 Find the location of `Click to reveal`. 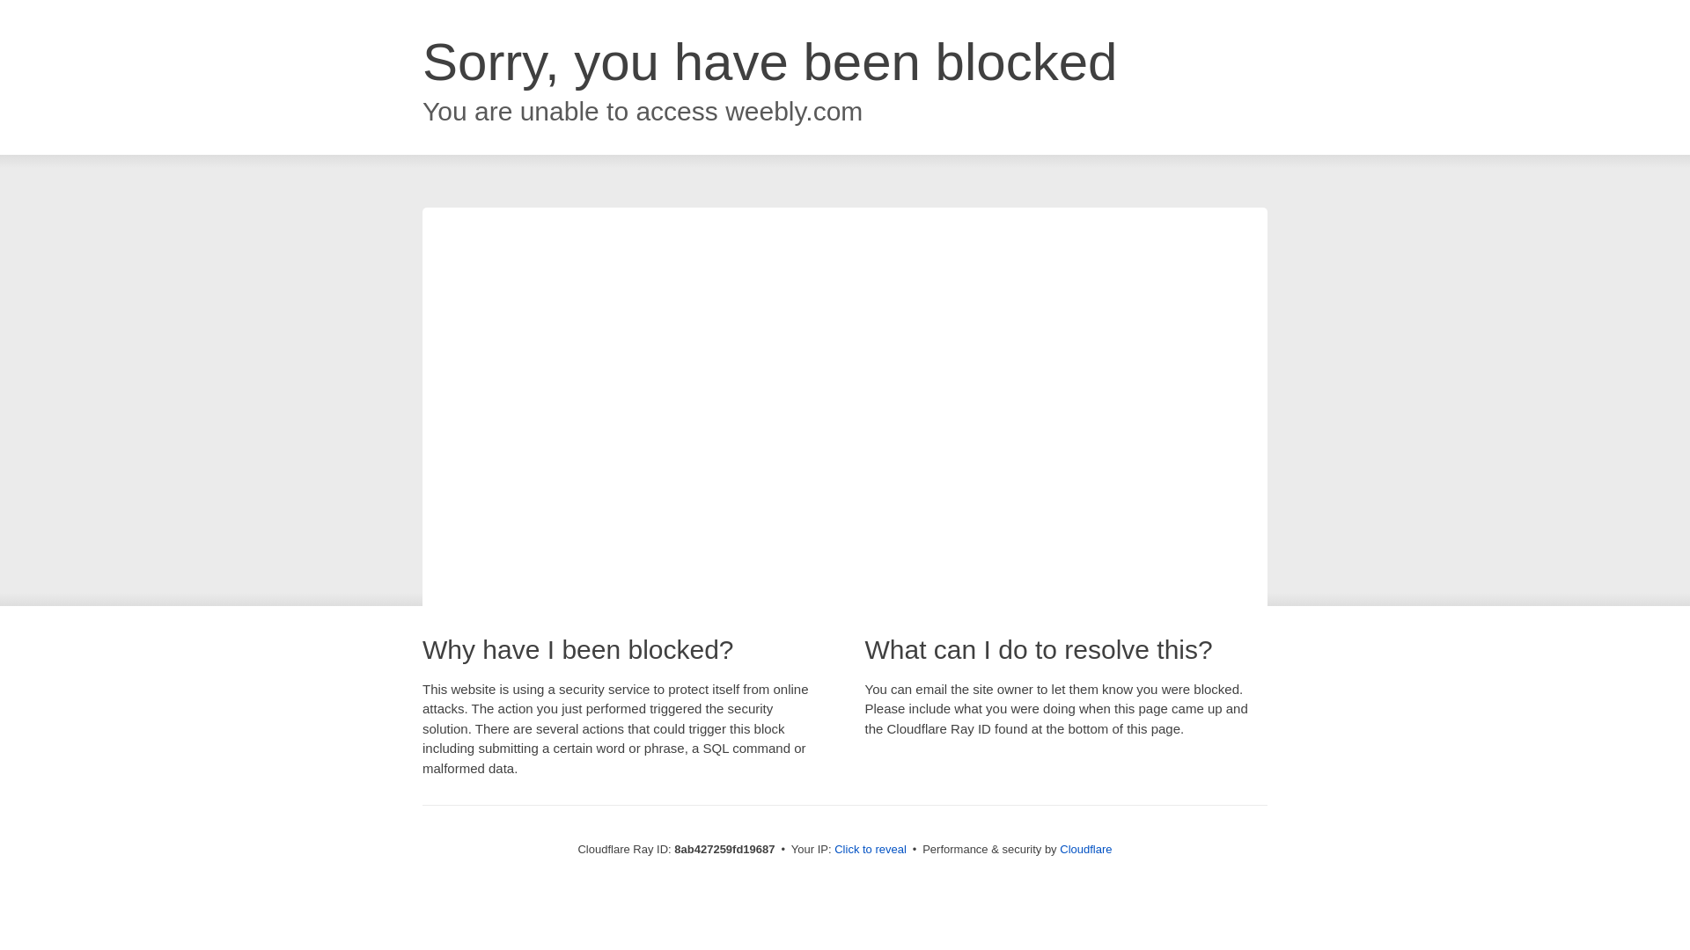

Click to reveal is located at coordinates (870, 850).